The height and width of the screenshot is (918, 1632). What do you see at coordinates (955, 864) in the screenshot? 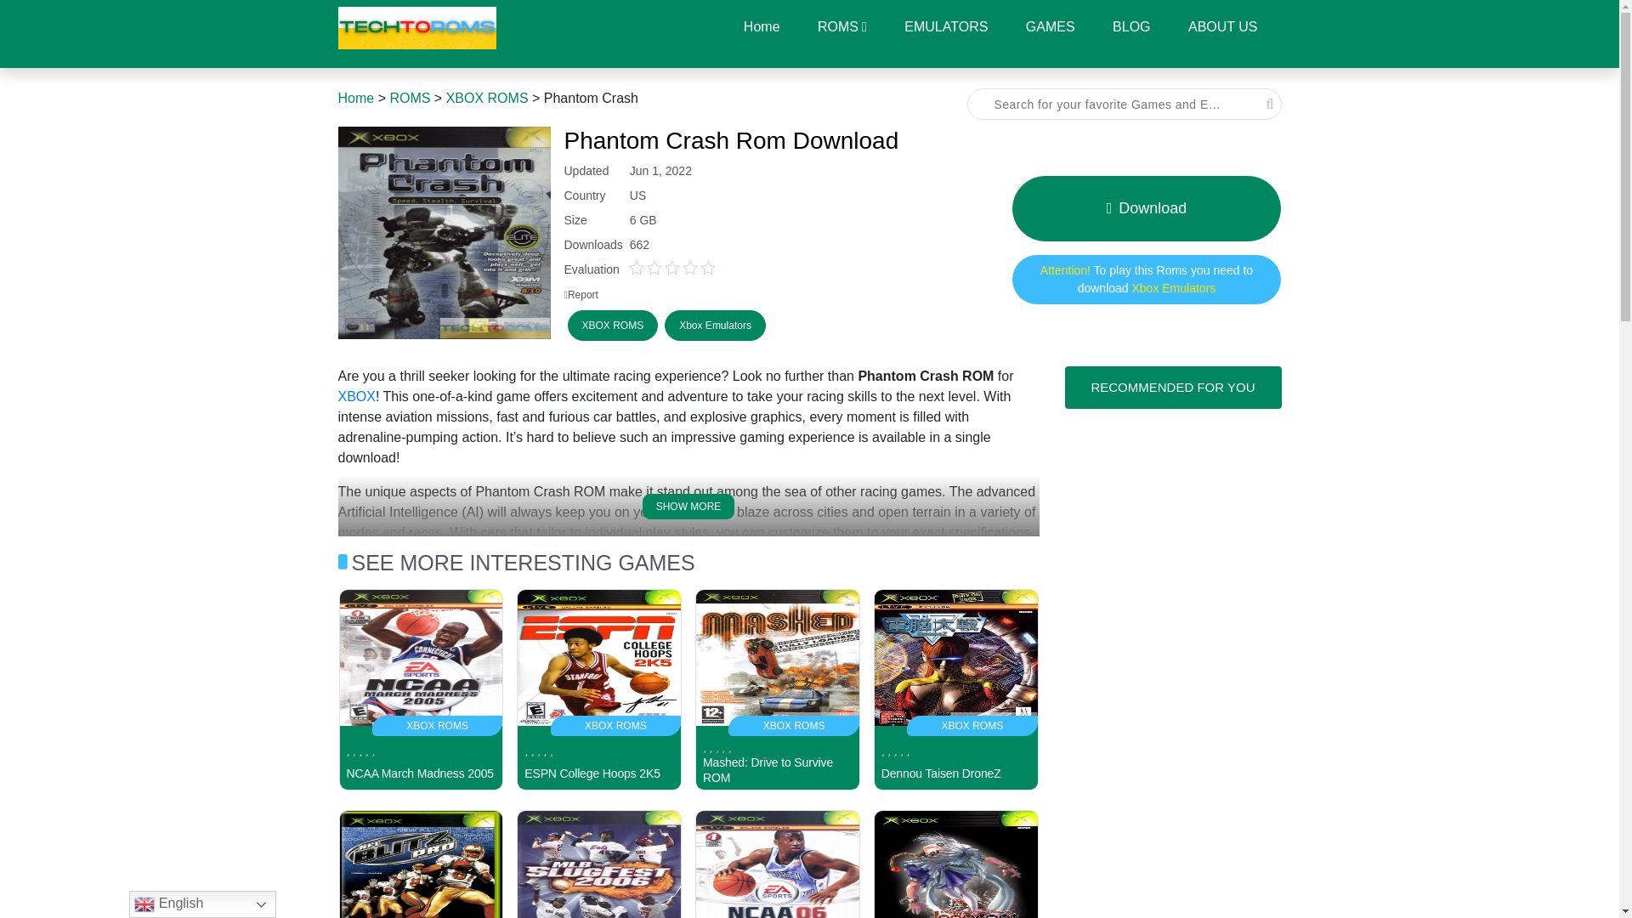
I see `BLOG` at bounding box center [955, 864].